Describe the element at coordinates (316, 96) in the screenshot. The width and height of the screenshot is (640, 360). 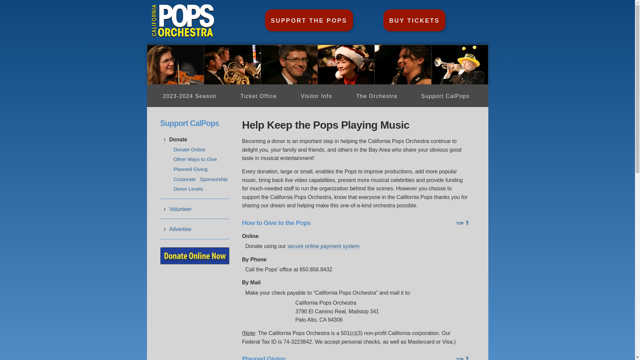
I see `Visitor Info` at that location.